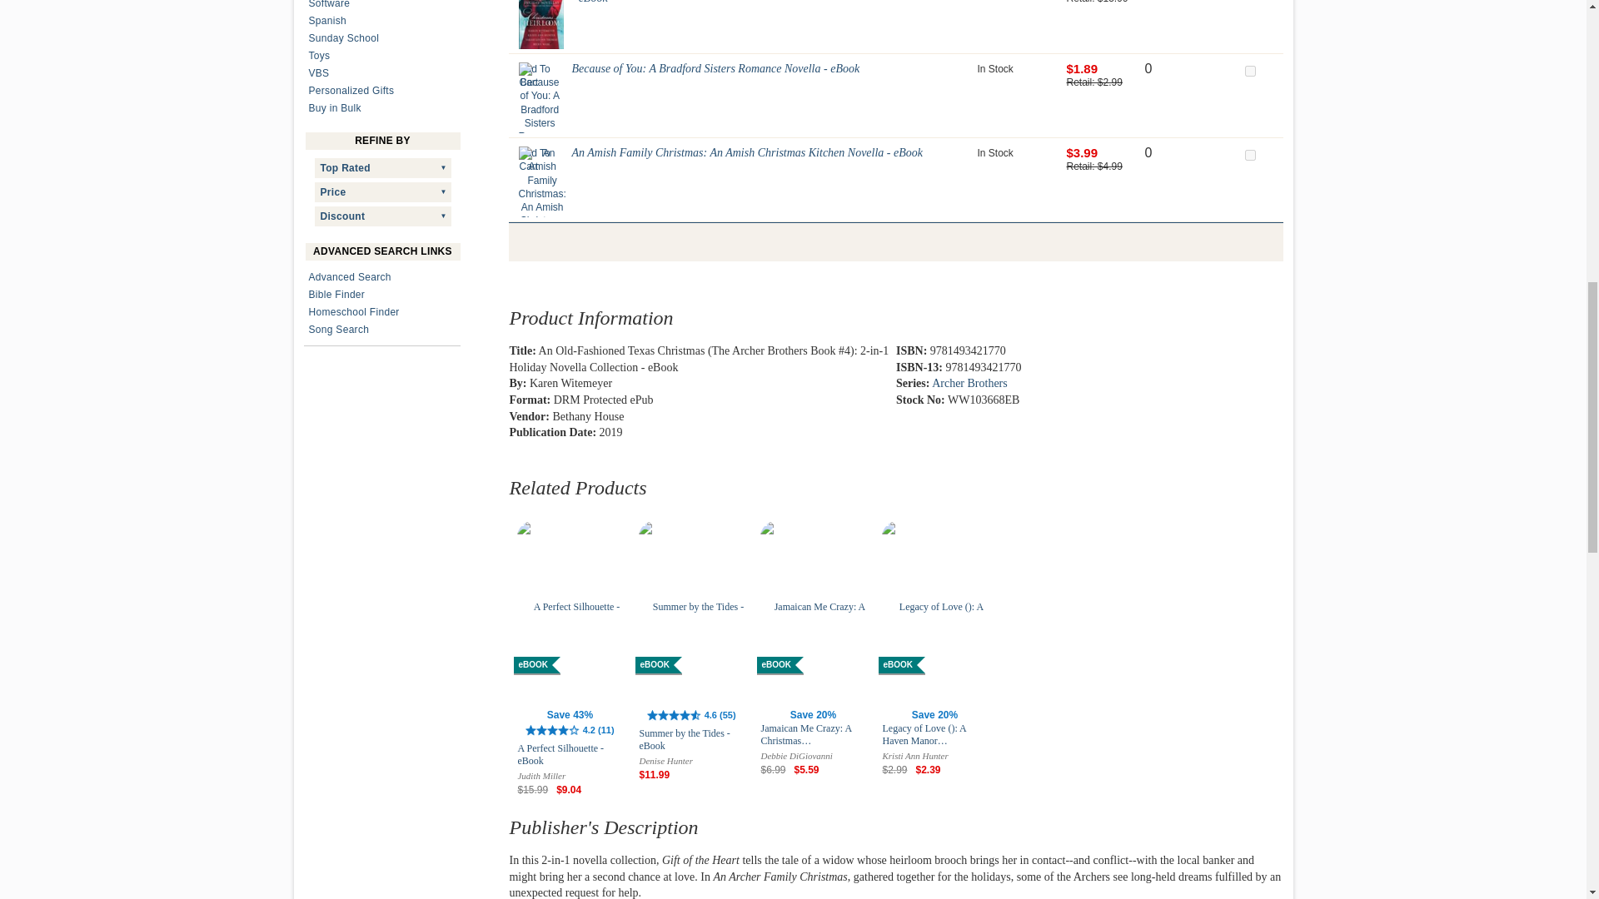 The width and height of the screenshot is (1599, 899). I want to click on 107520EB, so click(1249, 155).